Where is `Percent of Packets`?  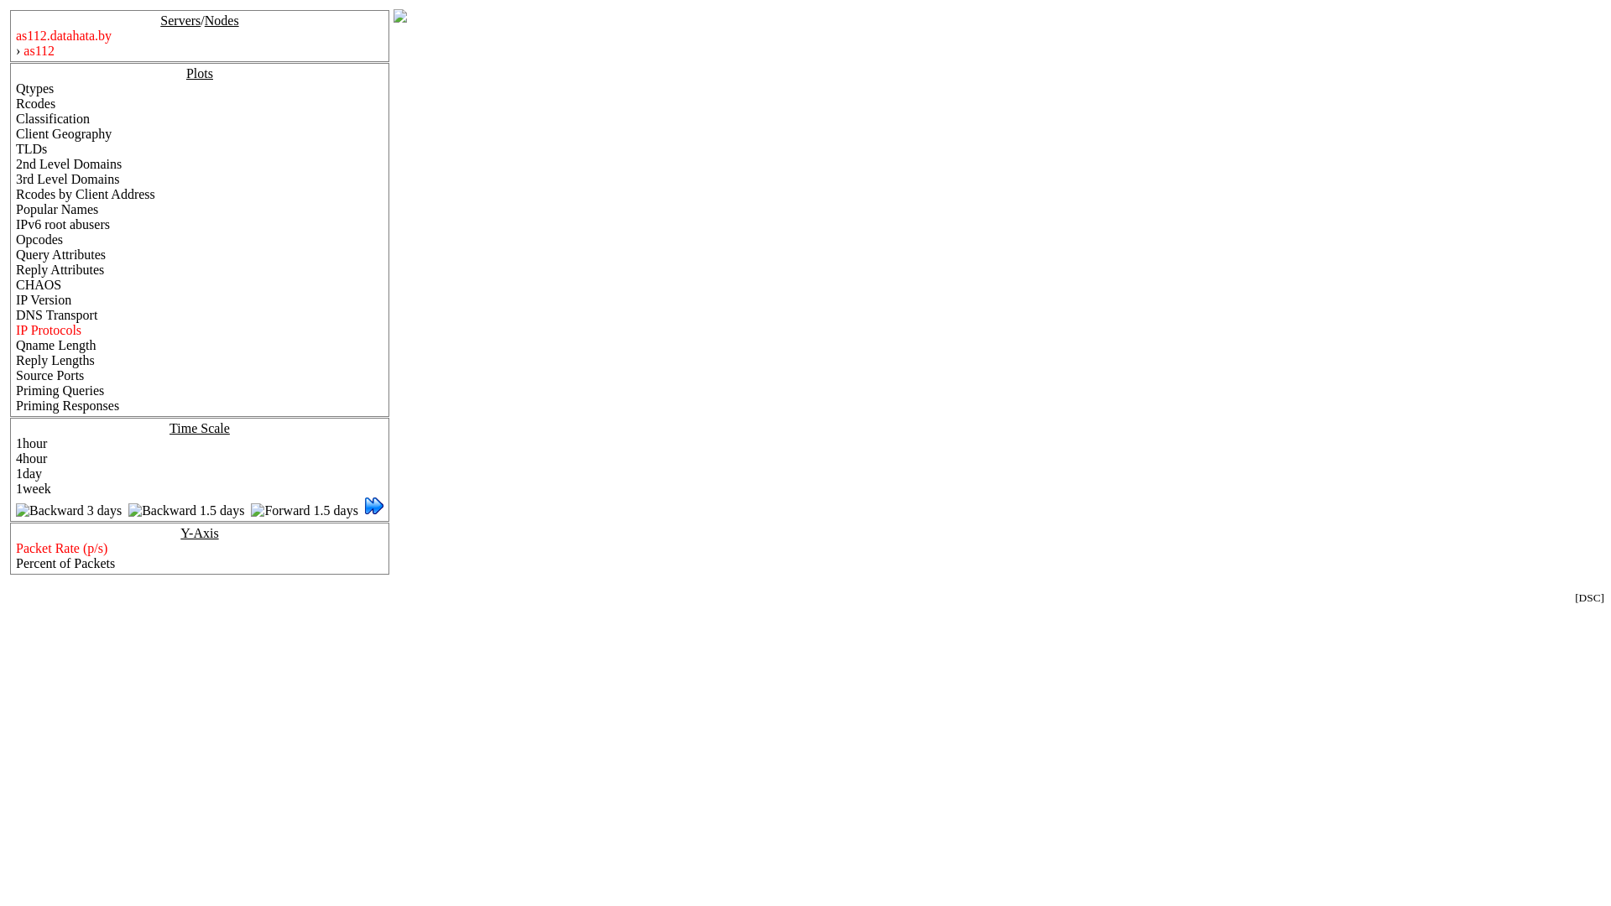 Percent of Packets is located at coordinates (65, 564).